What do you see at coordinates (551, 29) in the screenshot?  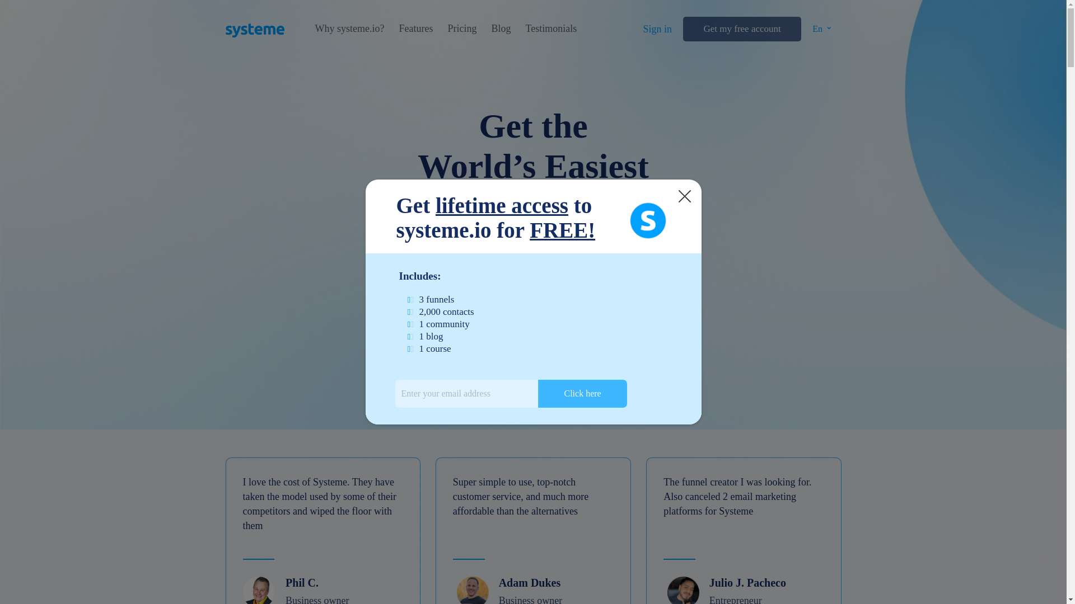 I see `Testimonials` at bounding box center [551, 29].